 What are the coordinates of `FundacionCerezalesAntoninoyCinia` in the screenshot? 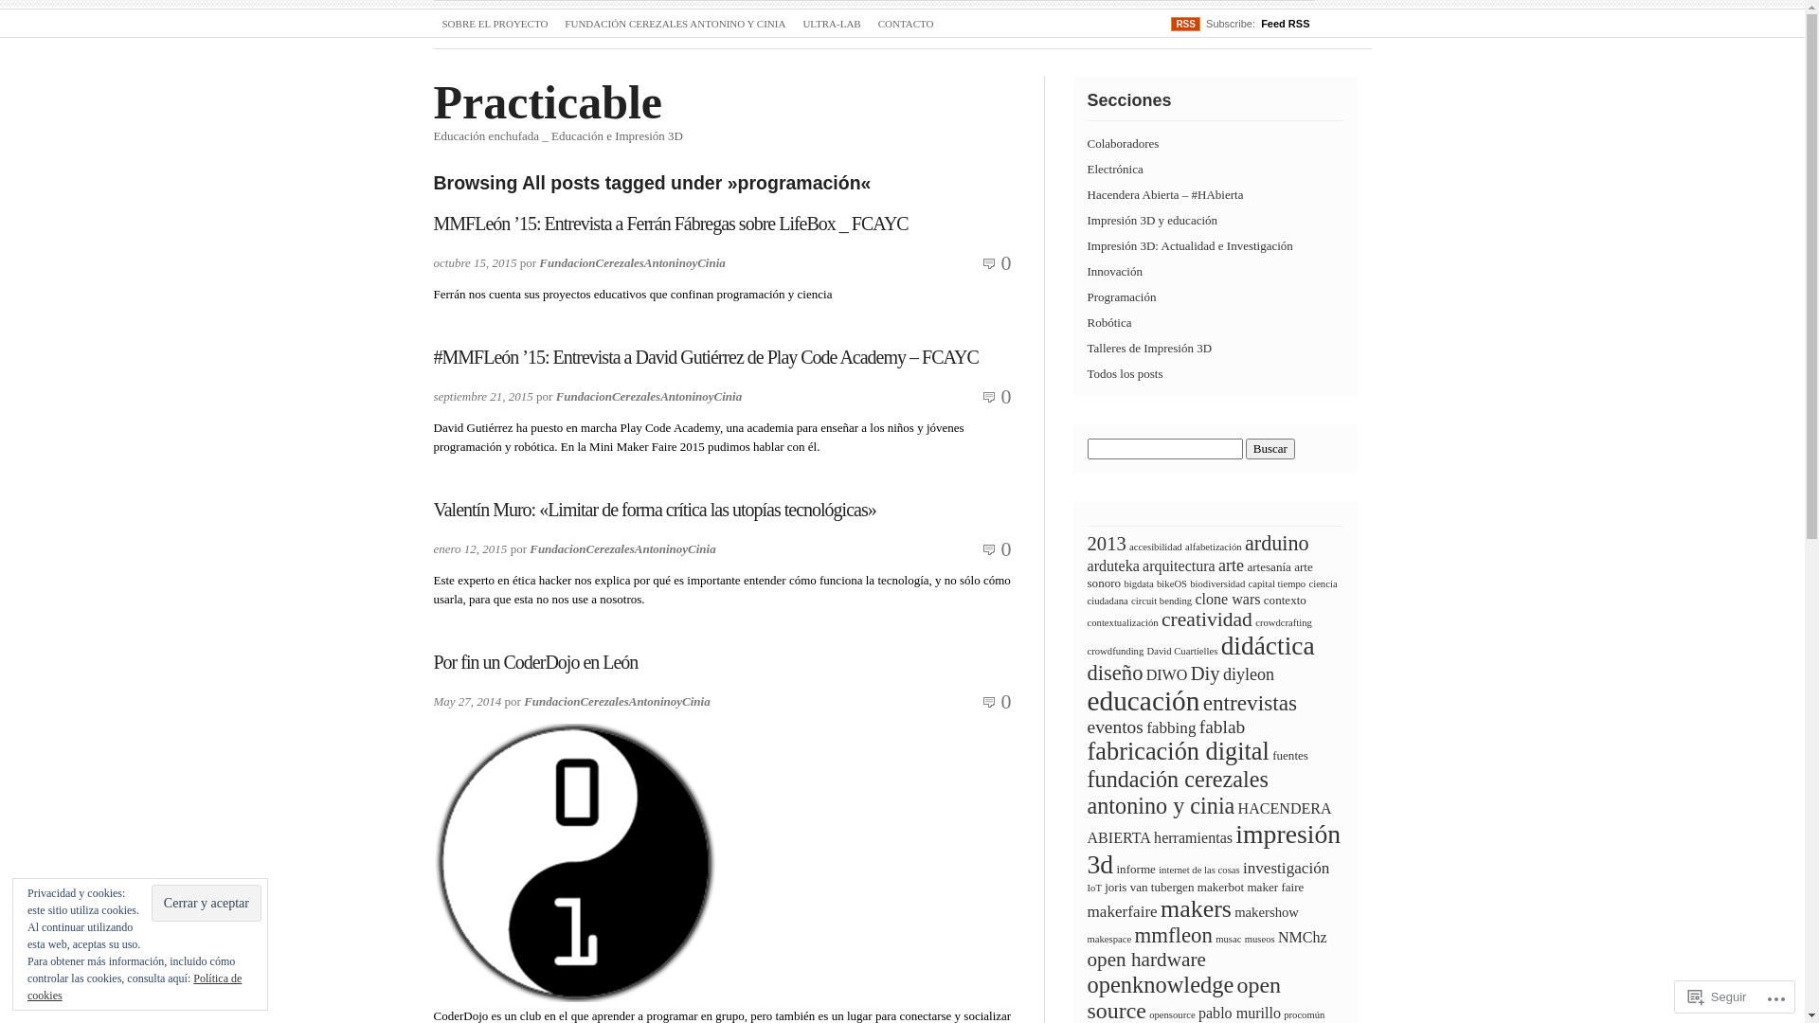 It's located at (623, 549).